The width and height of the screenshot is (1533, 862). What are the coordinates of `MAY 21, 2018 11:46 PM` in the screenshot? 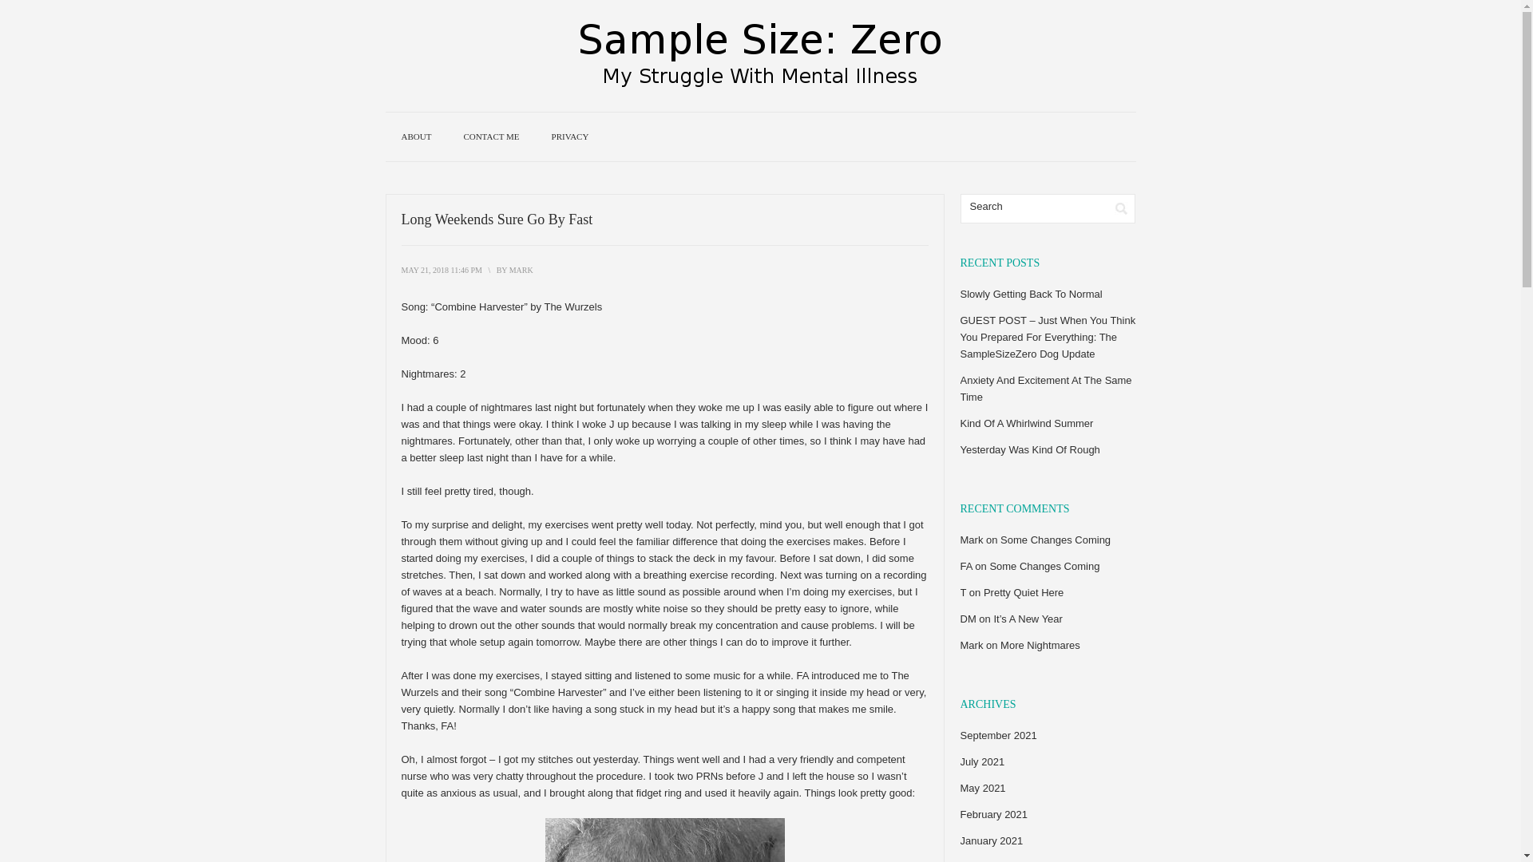 It's located at (441, 270).